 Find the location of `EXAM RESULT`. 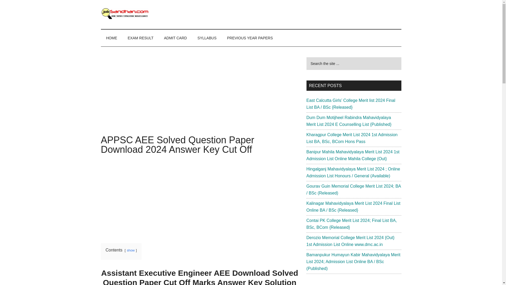

EXAM RESULT is located at coordinates (140, 38).